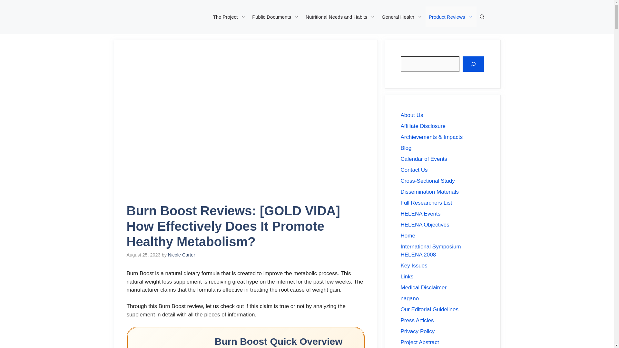 The height and width of the screenshot is (348, 619). What do you see at coordinates (402, 17) in the screenshot?
I see `General Health` at bounding box center [402, 17].